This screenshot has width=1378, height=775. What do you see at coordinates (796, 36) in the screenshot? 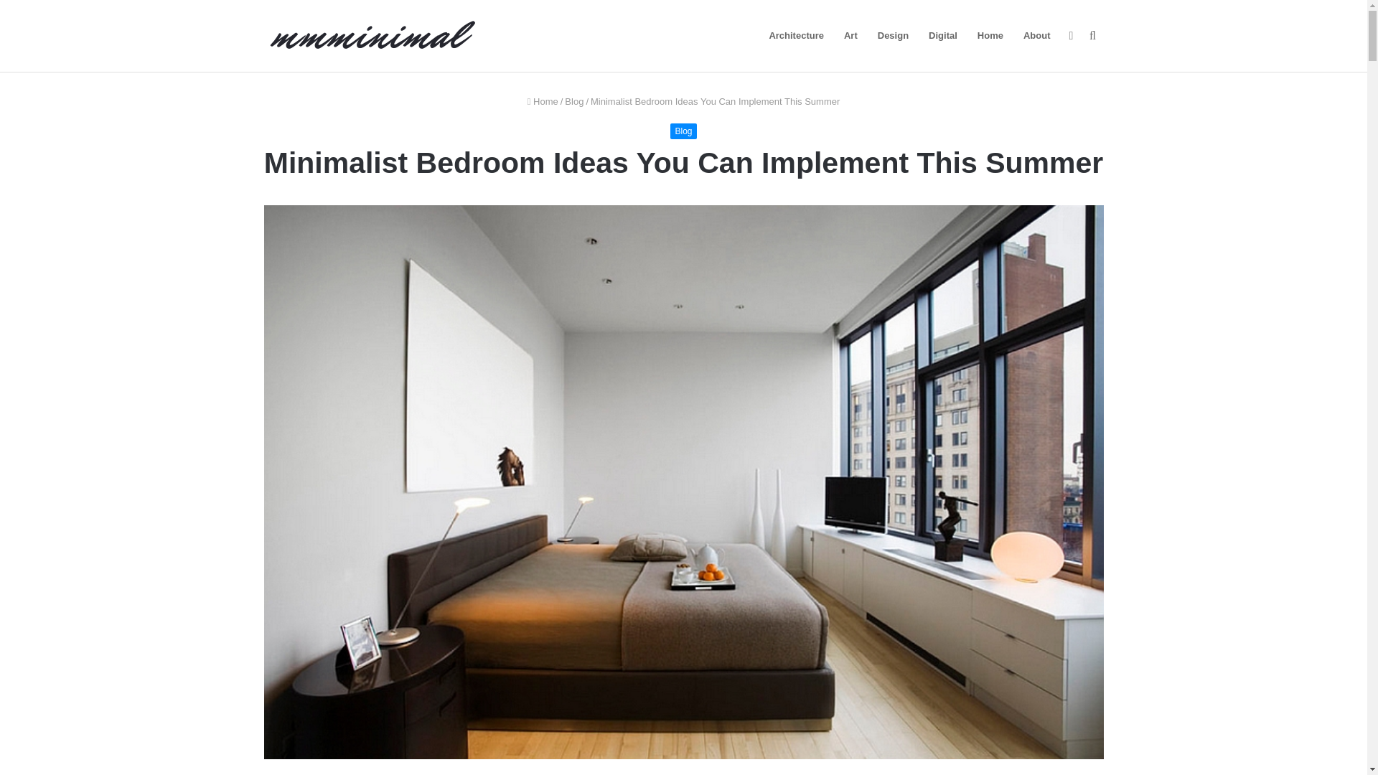
I see `Architecture` at bounding box center [796, 36].